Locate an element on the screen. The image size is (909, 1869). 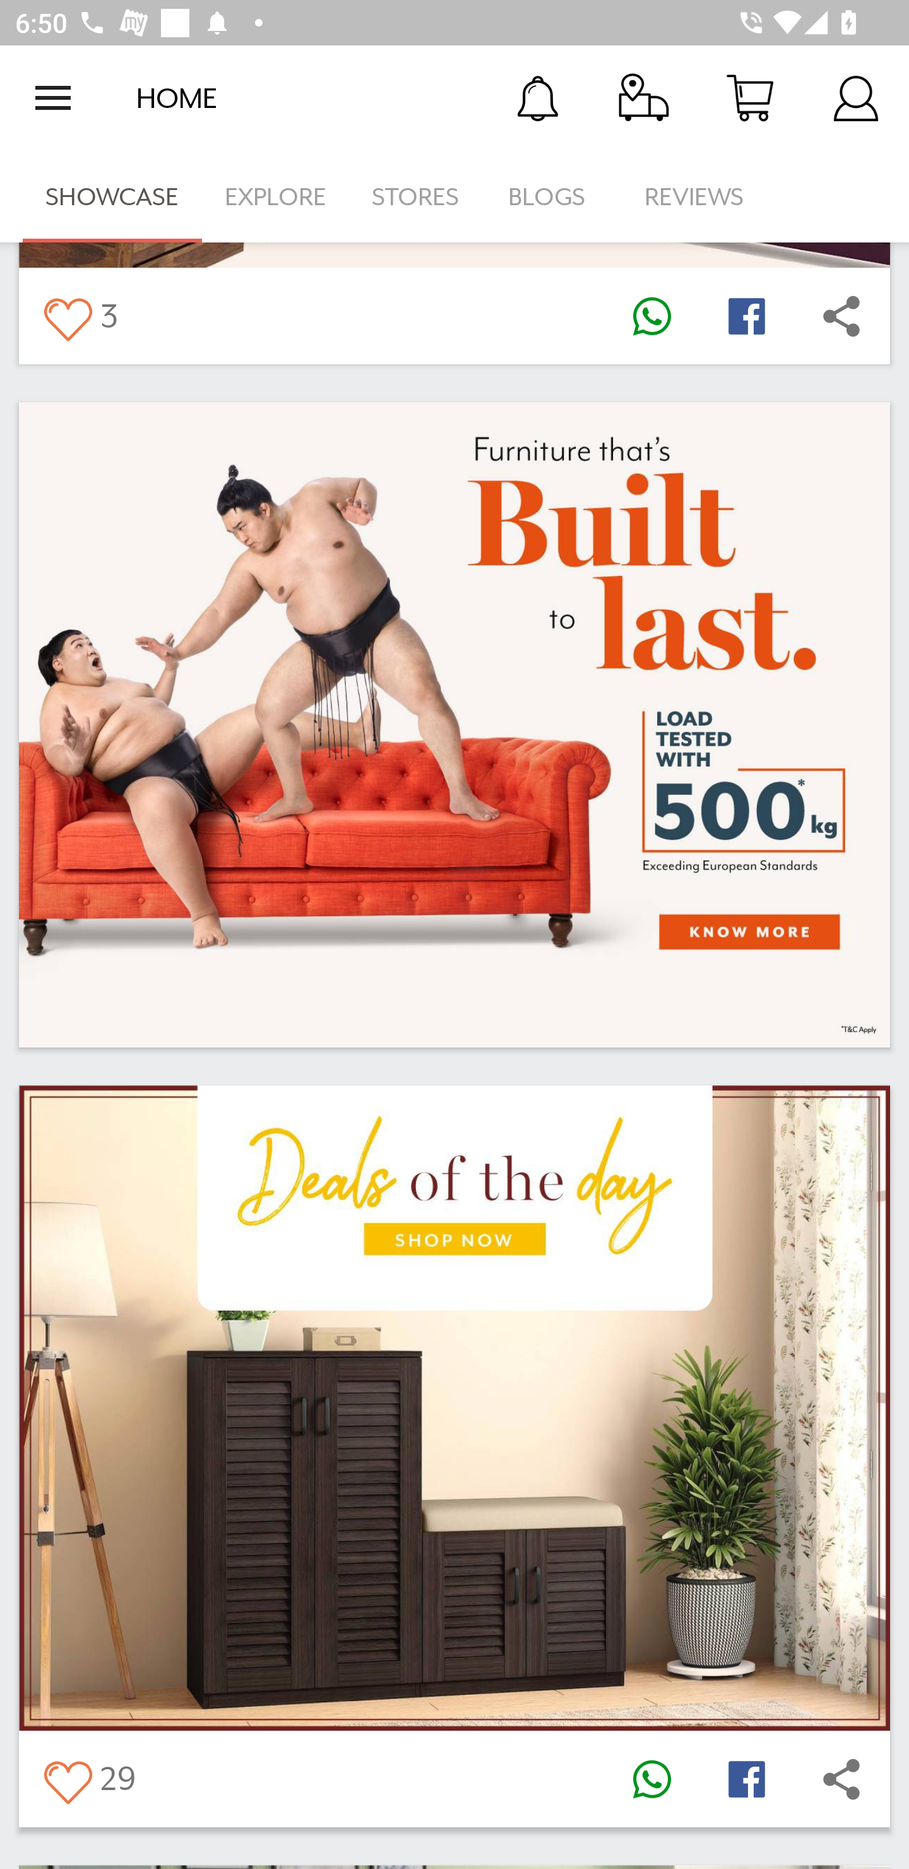
Notification is located at coordinates (538, 97).